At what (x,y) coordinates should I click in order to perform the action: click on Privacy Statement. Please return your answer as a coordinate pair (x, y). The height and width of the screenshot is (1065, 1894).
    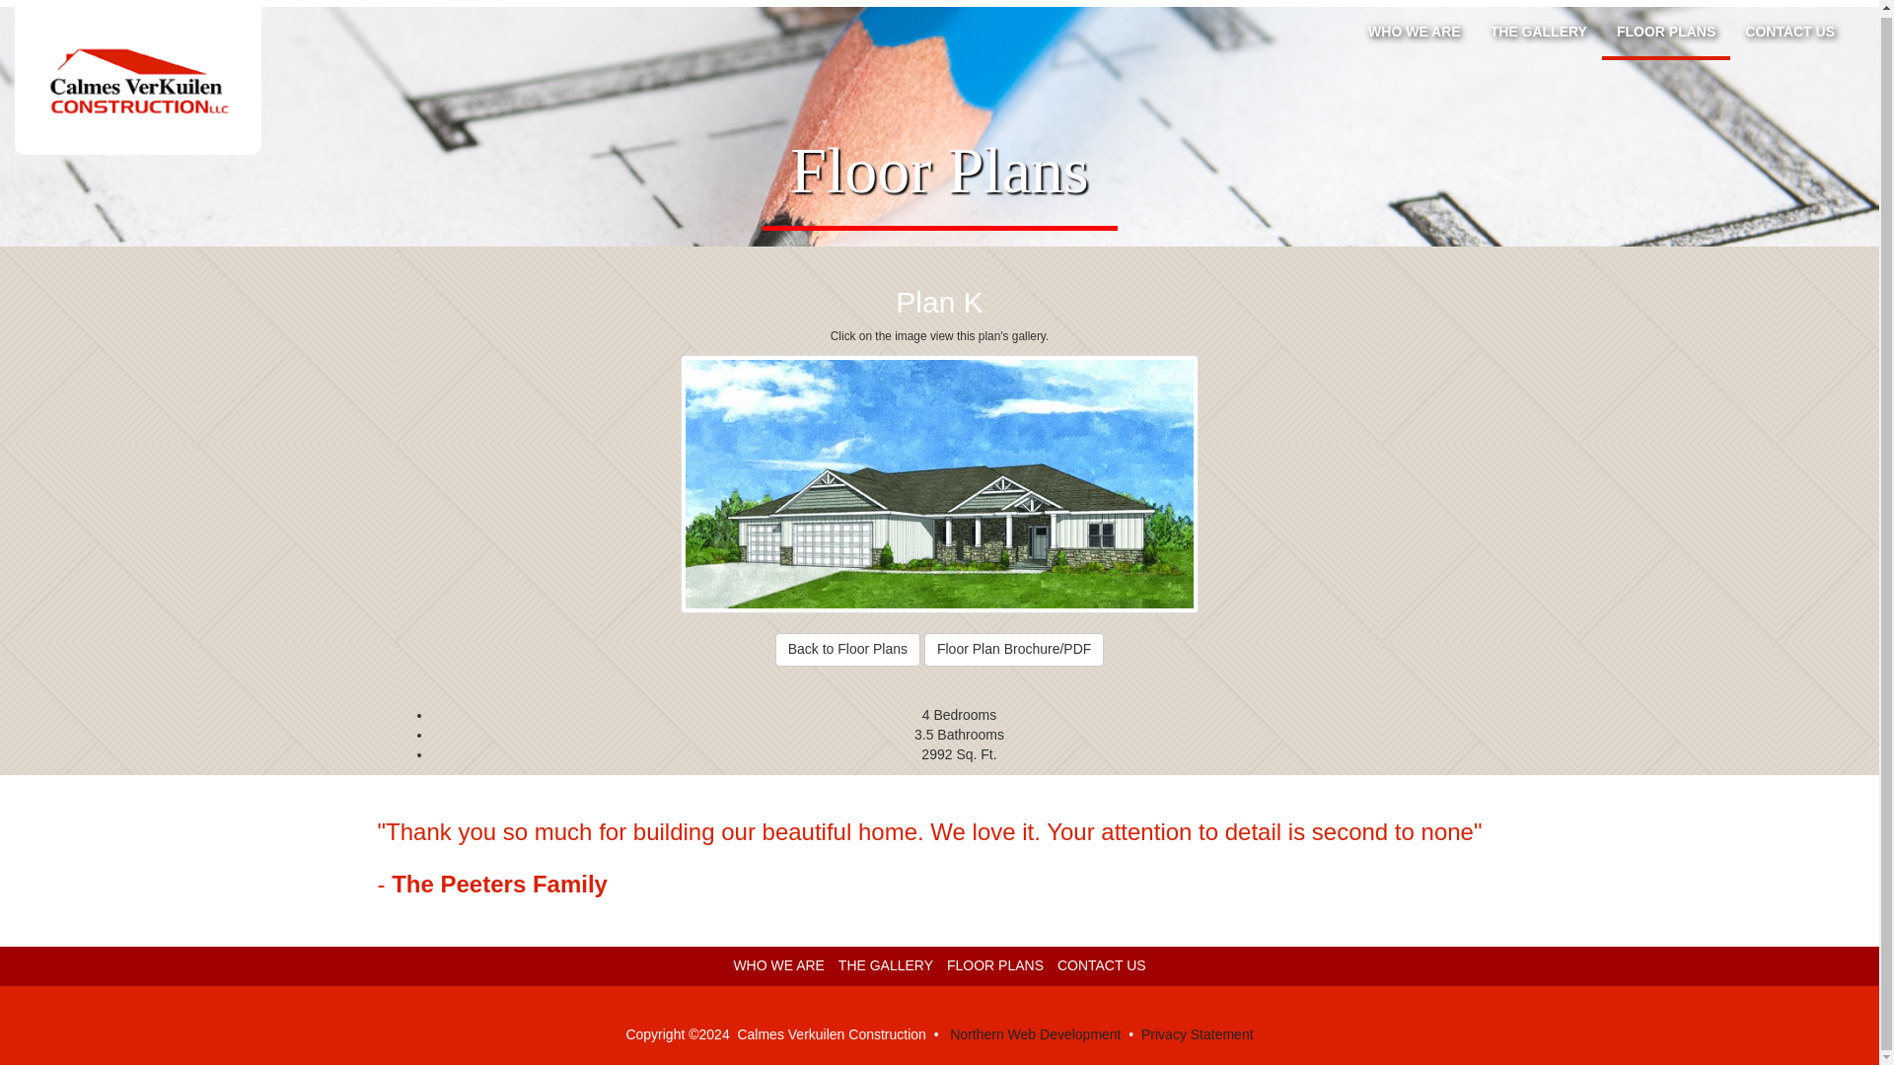
    Looking at the image, I should click on (1198, 1034).